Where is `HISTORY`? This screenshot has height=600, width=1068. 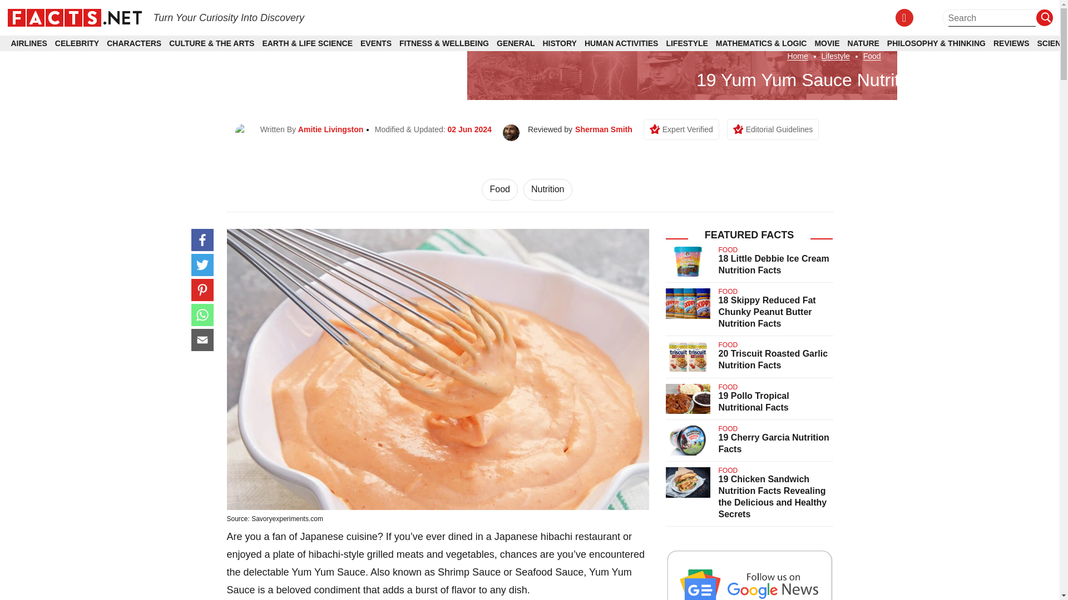
HISTORY is located at coordinates (560, 43).